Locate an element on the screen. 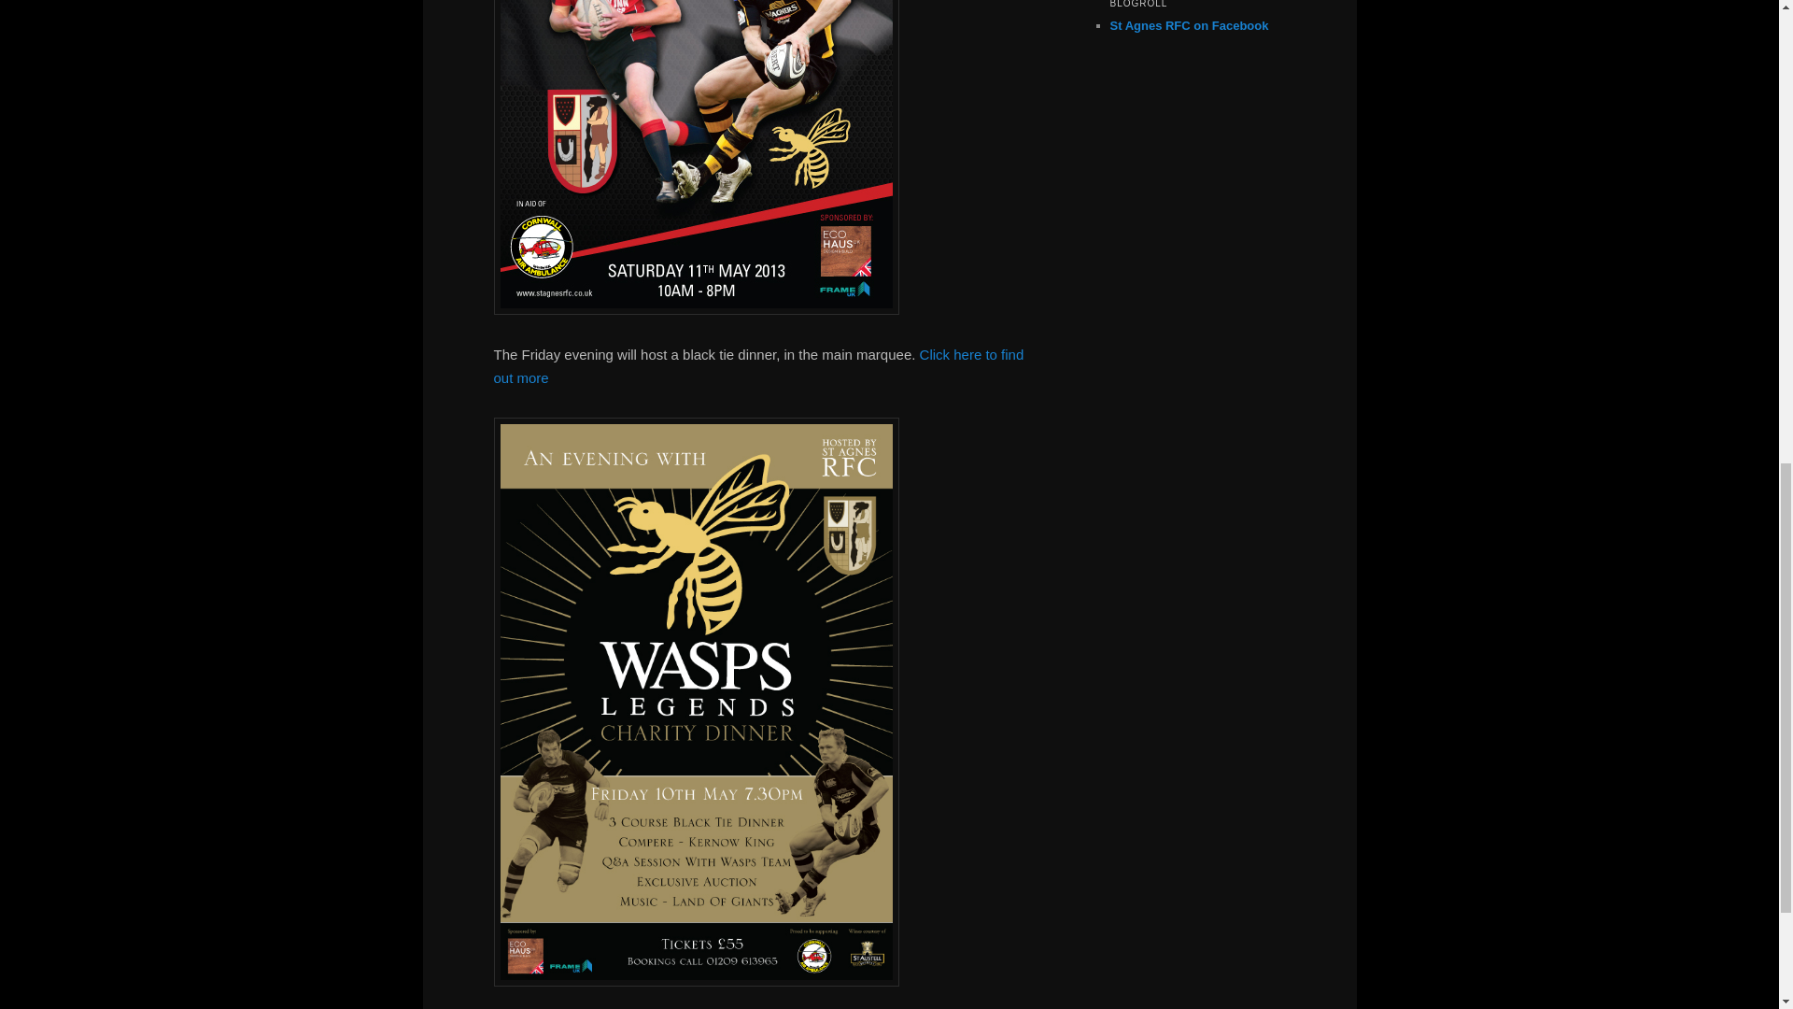 This screenshot has height=1009, width=1793. Click here to find out more is located at coordinates (758, 365).